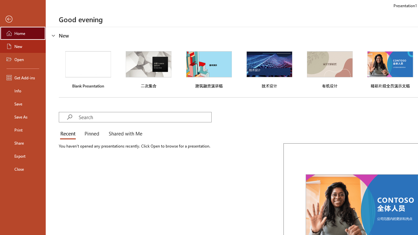 The image size is (418, 235). What do you see at coordinates (23, 117) in the screenshot?
I see `Save As` at bounding box center [23, 117].